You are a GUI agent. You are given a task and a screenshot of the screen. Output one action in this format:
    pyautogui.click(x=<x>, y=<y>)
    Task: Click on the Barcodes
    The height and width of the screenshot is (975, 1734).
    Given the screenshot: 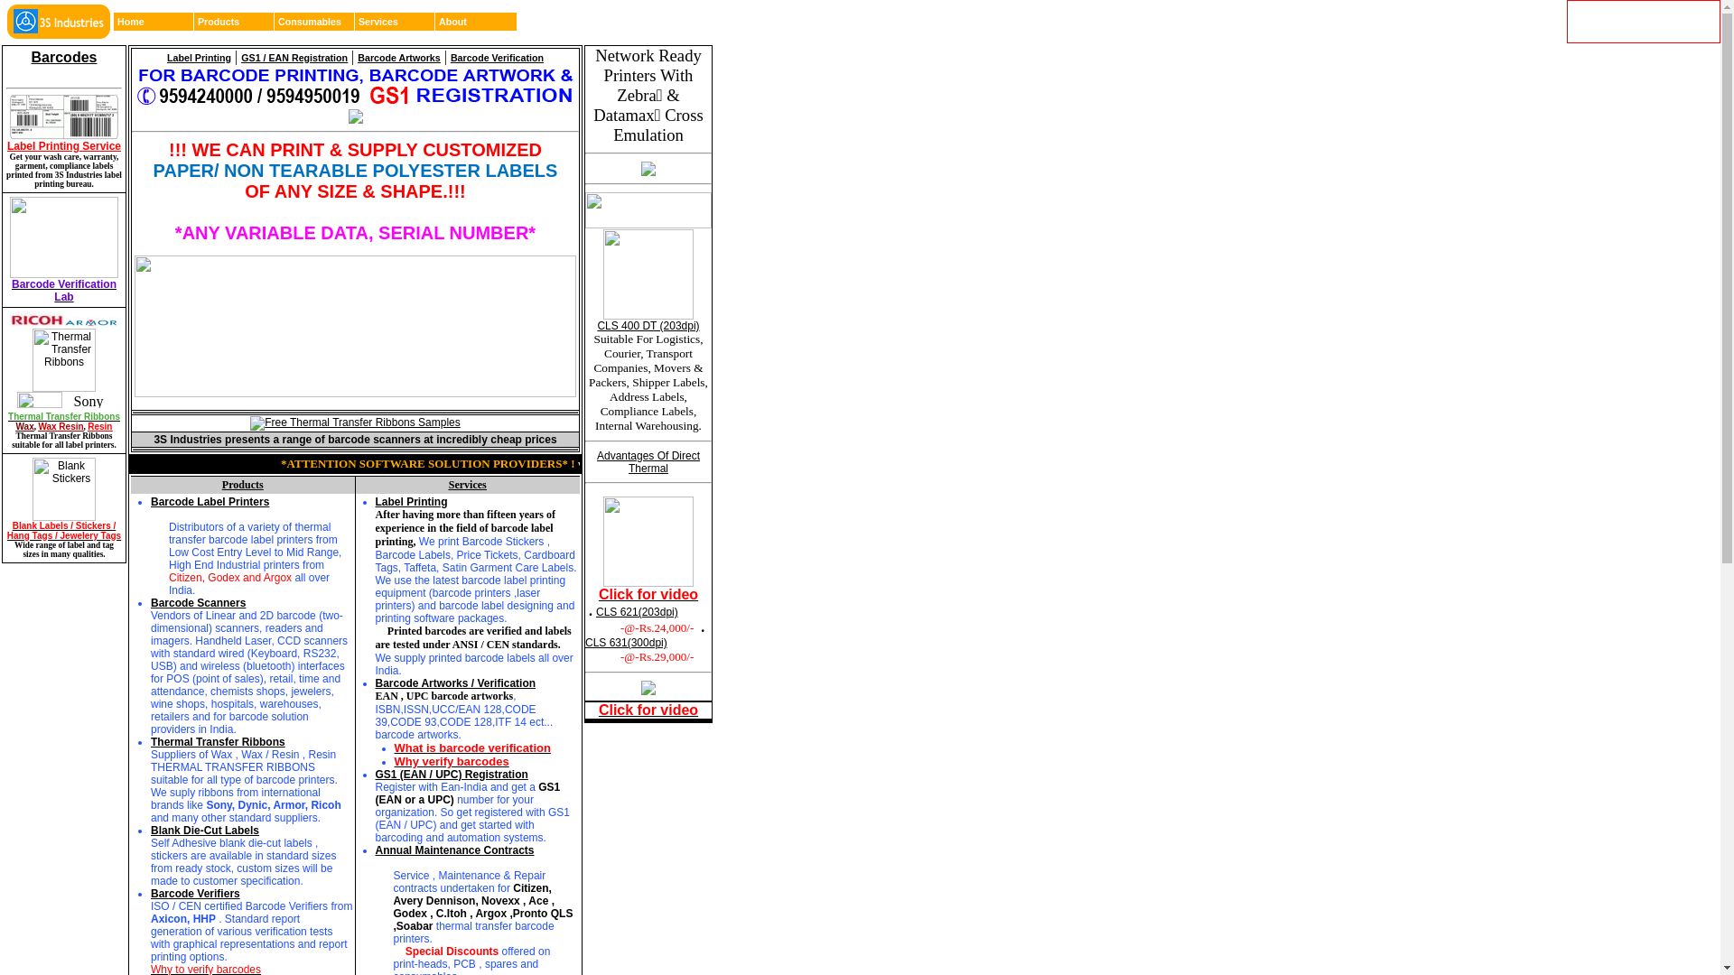 What is the action you would take?
    pyautogui.click(x=65, y=59)
    